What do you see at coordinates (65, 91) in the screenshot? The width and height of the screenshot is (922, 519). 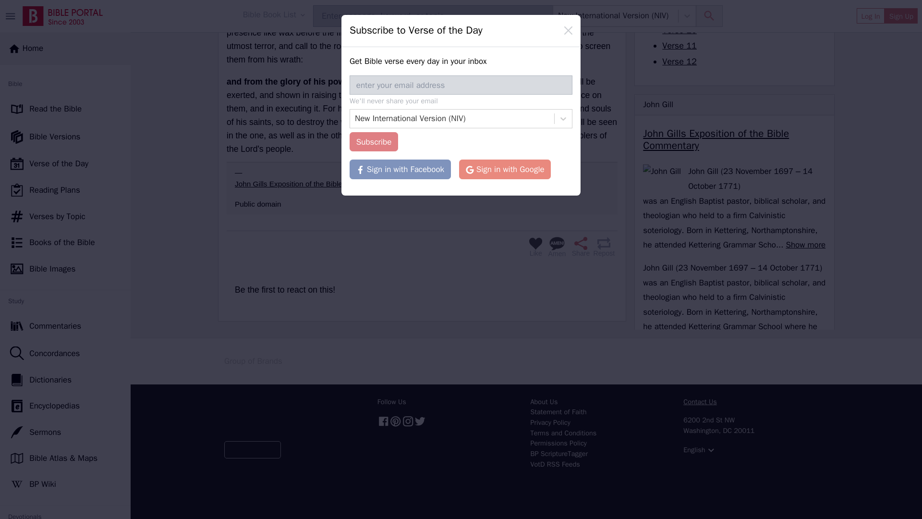 I see `Encyclopedias` at bounding box center [65, 91].